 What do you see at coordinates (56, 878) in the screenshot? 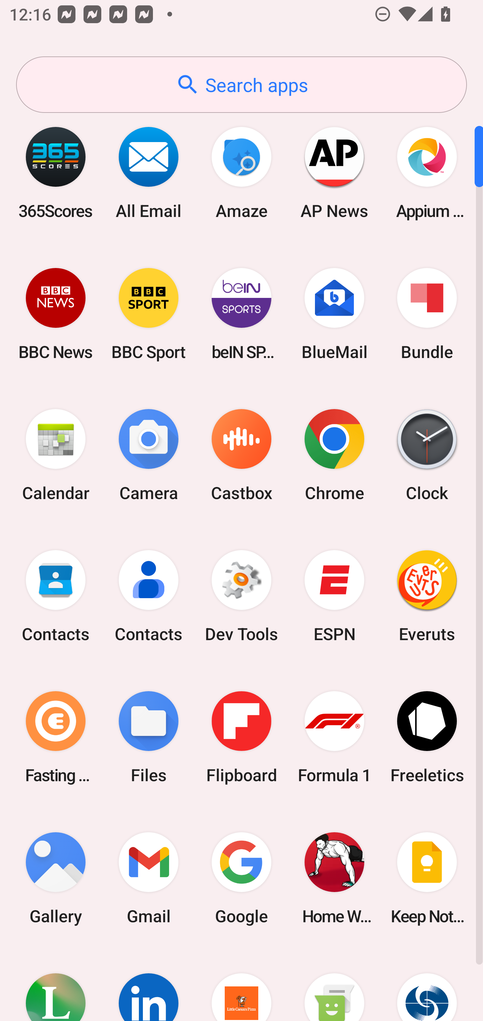
I see `Gallery` at bounding box center [56, 878].